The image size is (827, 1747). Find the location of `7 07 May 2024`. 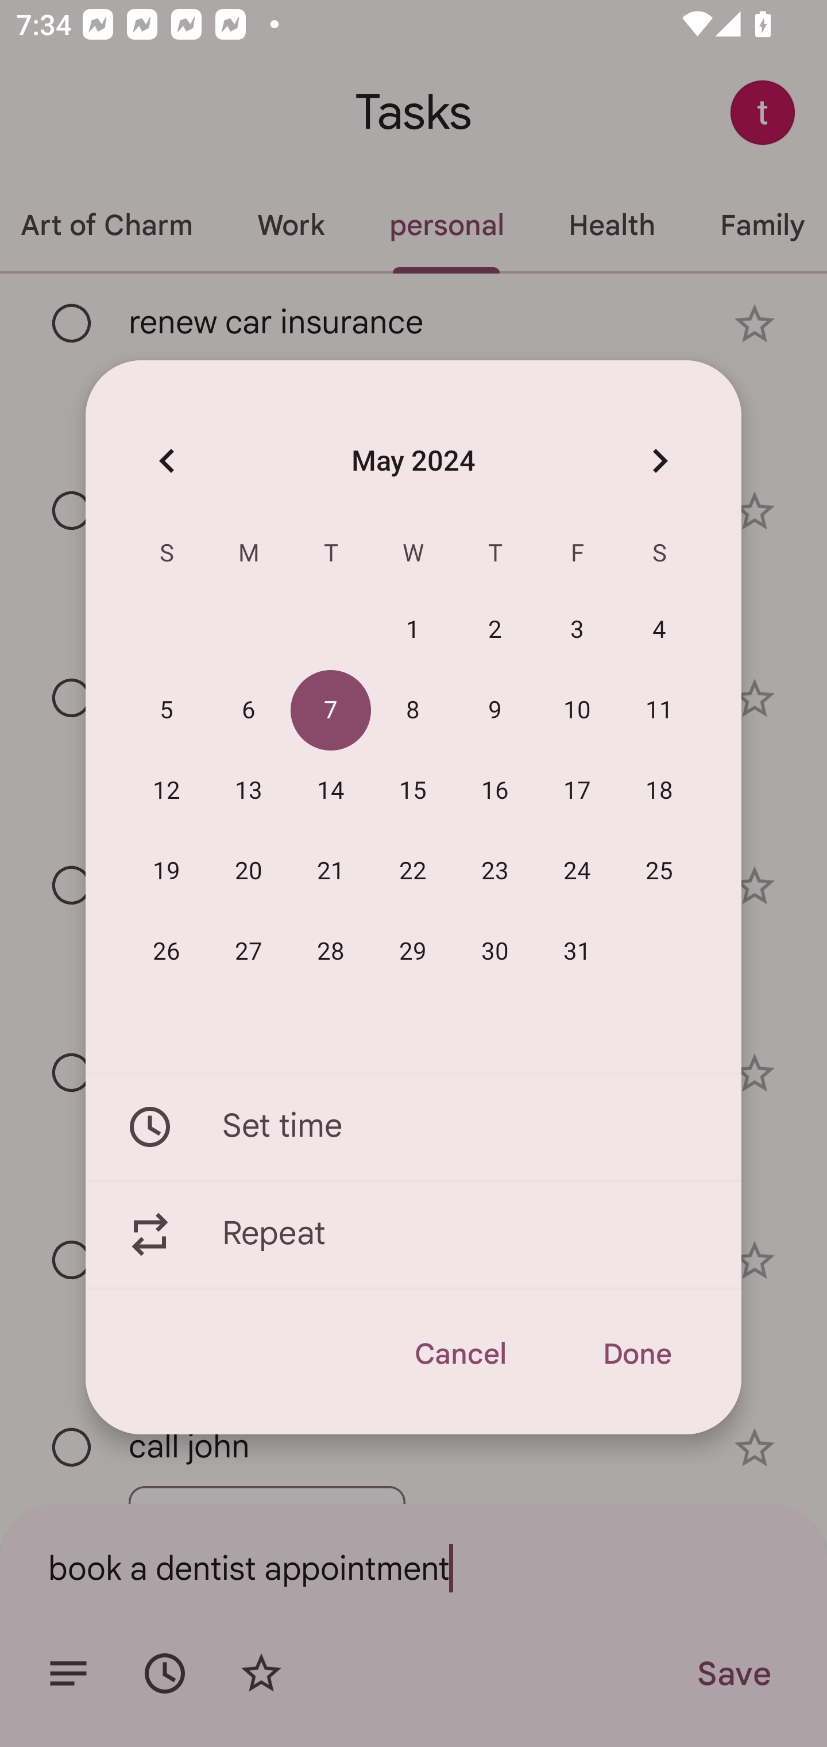

7 07 May 2024 is located at coordinates (331, 711).